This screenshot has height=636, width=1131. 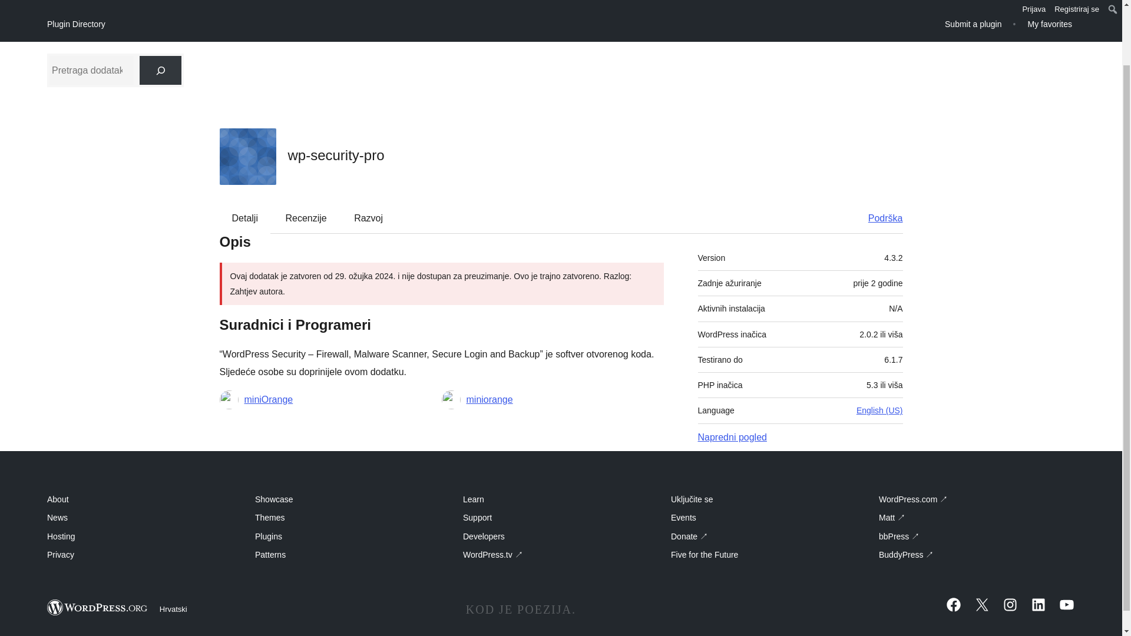 I want to click on Plugin Directory, so click(x=76, y=24).